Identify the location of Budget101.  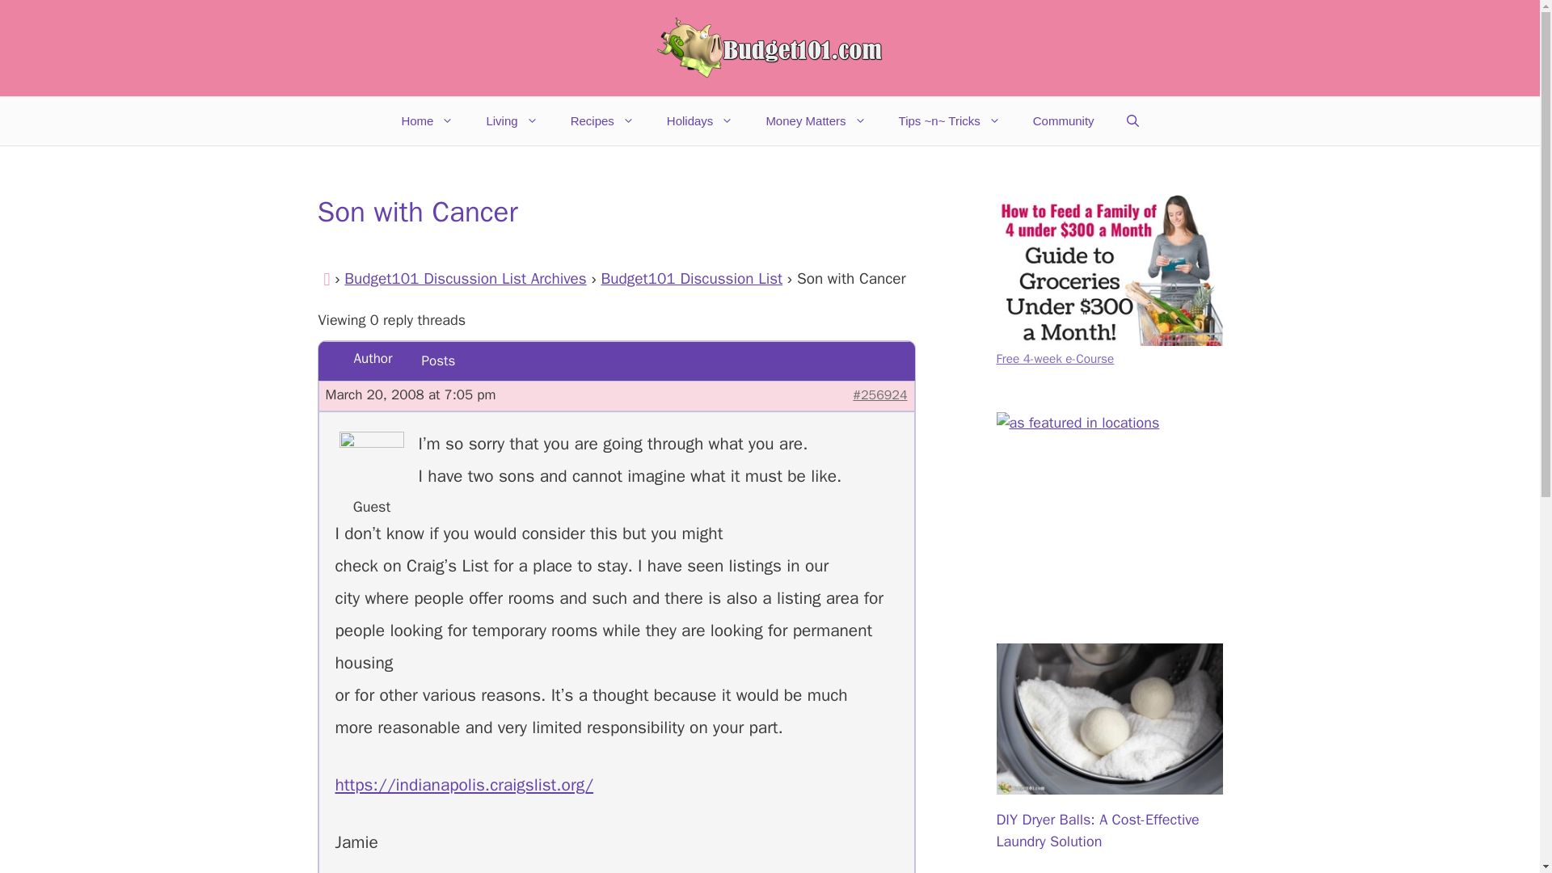
(770, 47).